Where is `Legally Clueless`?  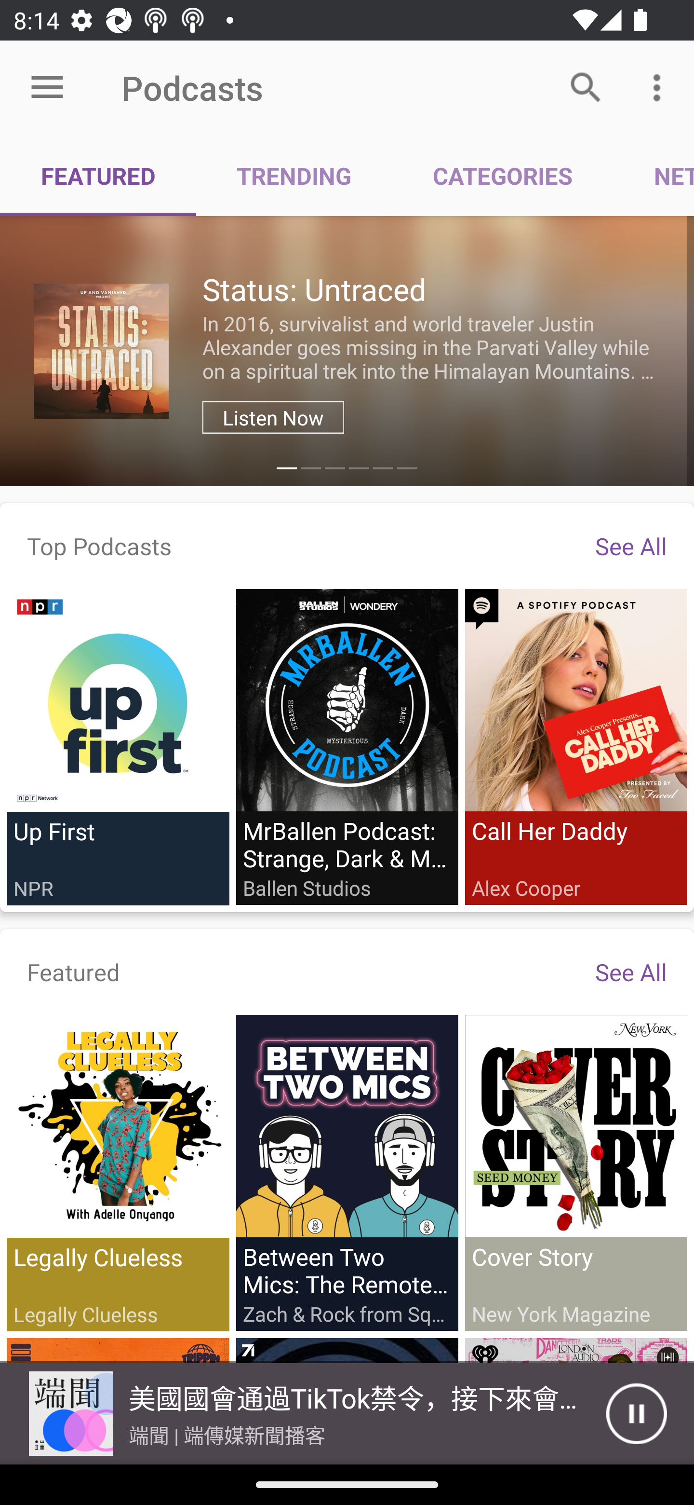 Legally Clueless is located at coordinates (118, 1173).